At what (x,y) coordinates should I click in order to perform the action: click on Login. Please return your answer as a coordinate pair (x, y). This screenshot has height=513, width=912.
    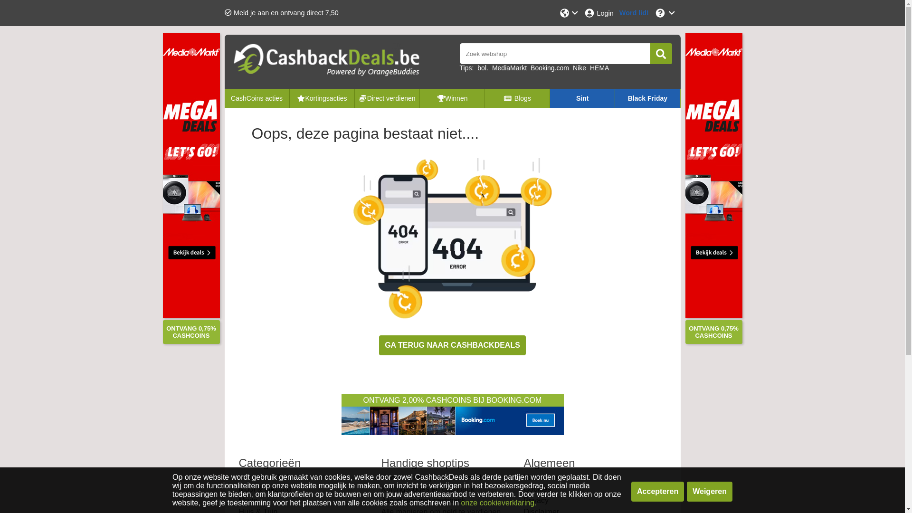
    Looking at the image, I should click on (598, 13).